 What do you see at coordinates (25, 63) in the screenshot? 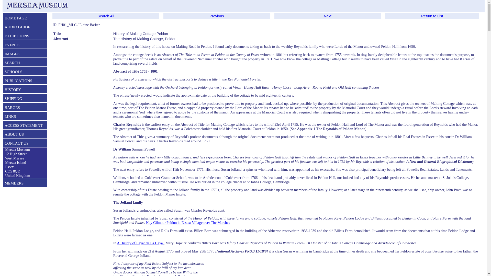
I see `SEARCH` at bounding box center [25, 63].